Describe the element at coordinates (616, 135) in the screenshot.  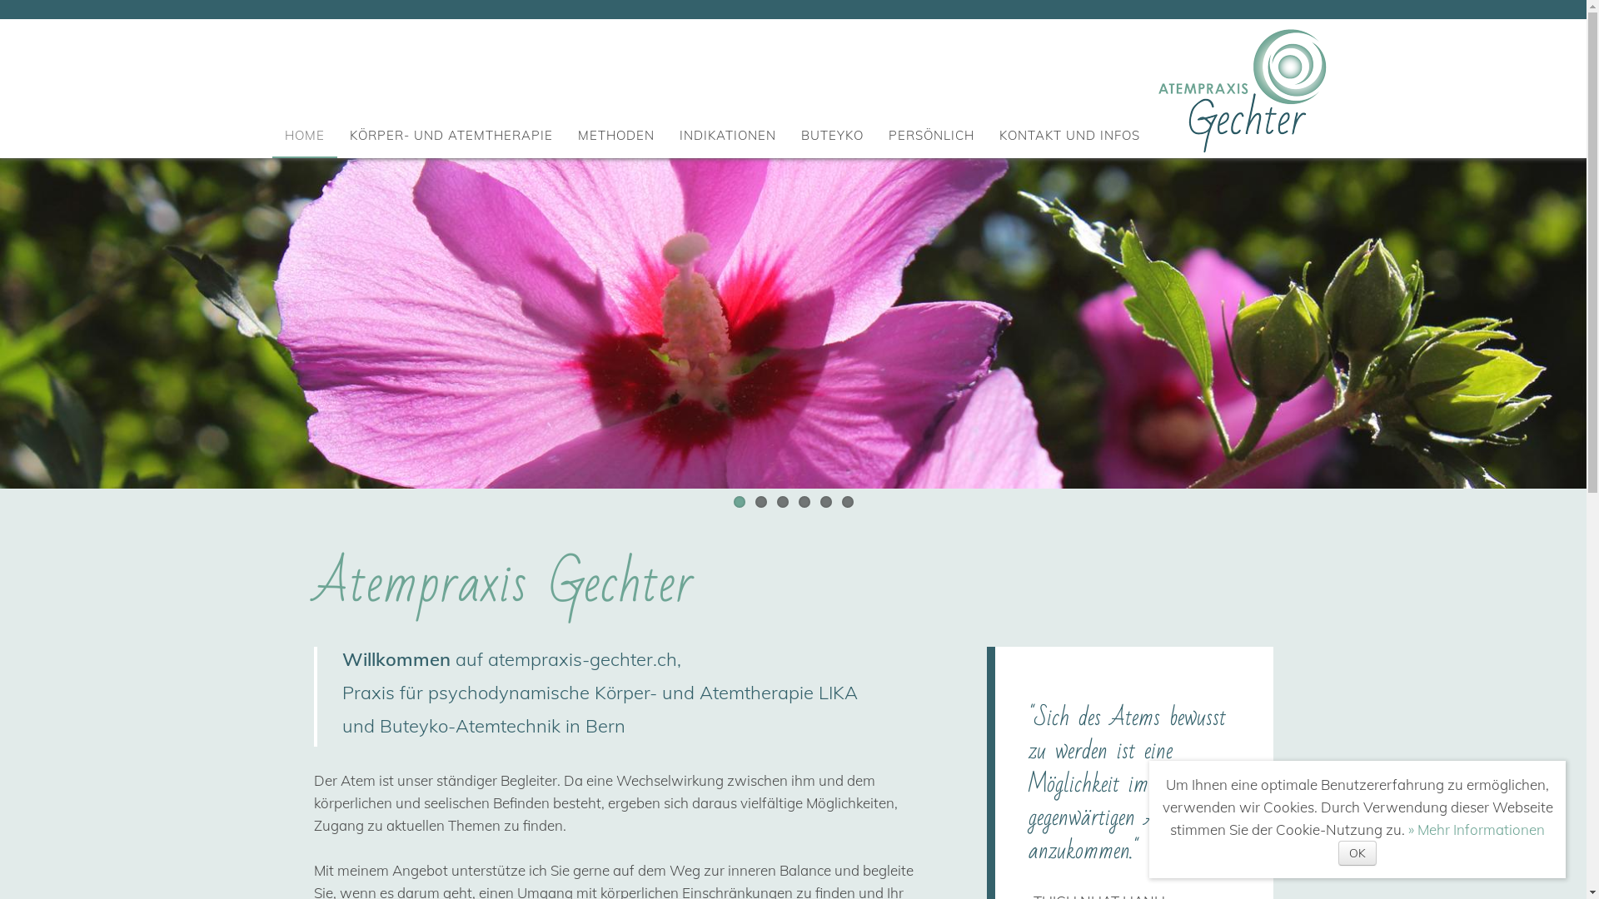
I see `METHODEN` at that location.